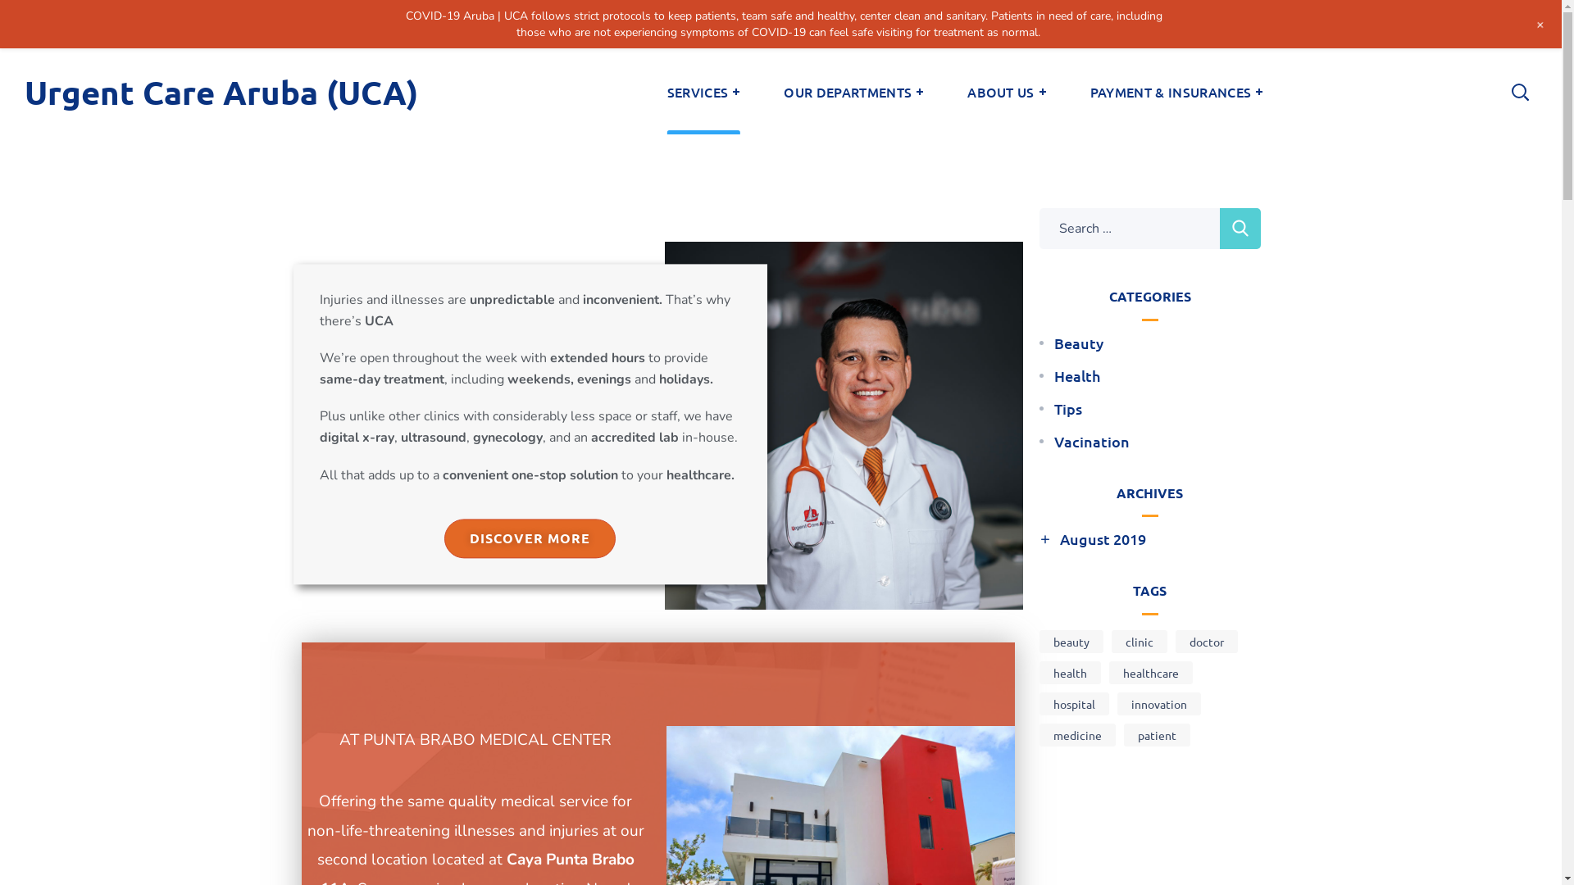 The image size is (1574, 885). Describe the element at coordinates (1240, 229) in the screenshot. I see `Search` at that location.